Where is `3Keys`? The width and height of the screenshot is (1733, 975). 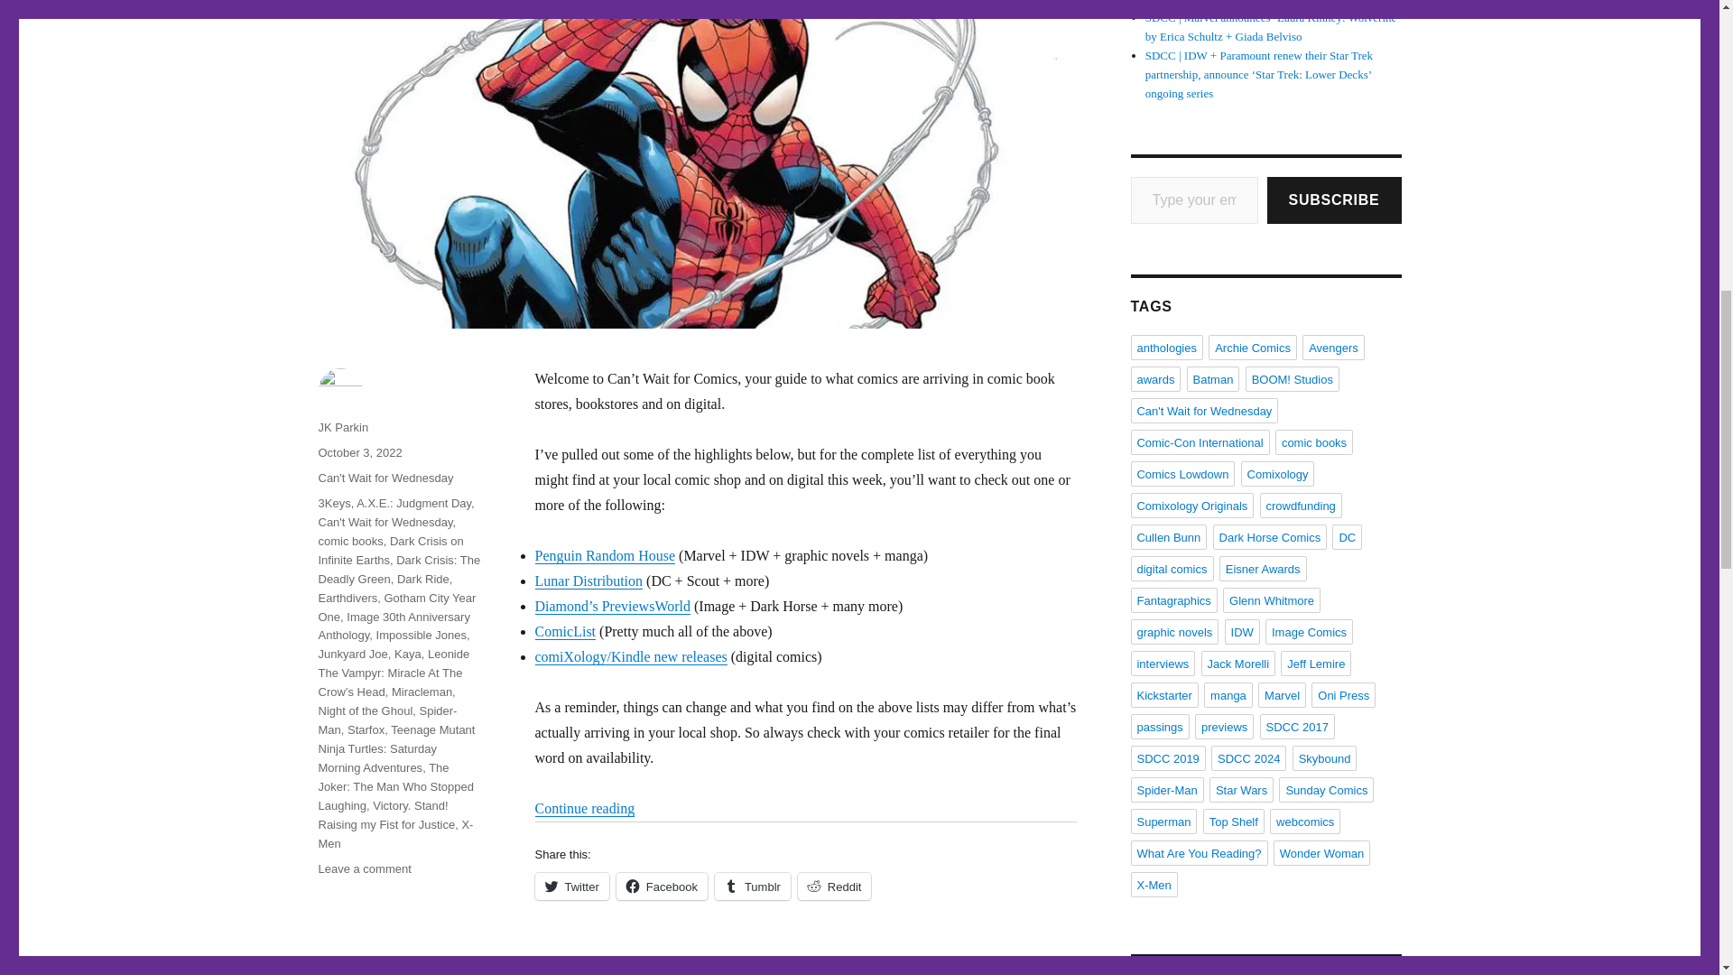 3Keys is located at coordinates (333, 502).